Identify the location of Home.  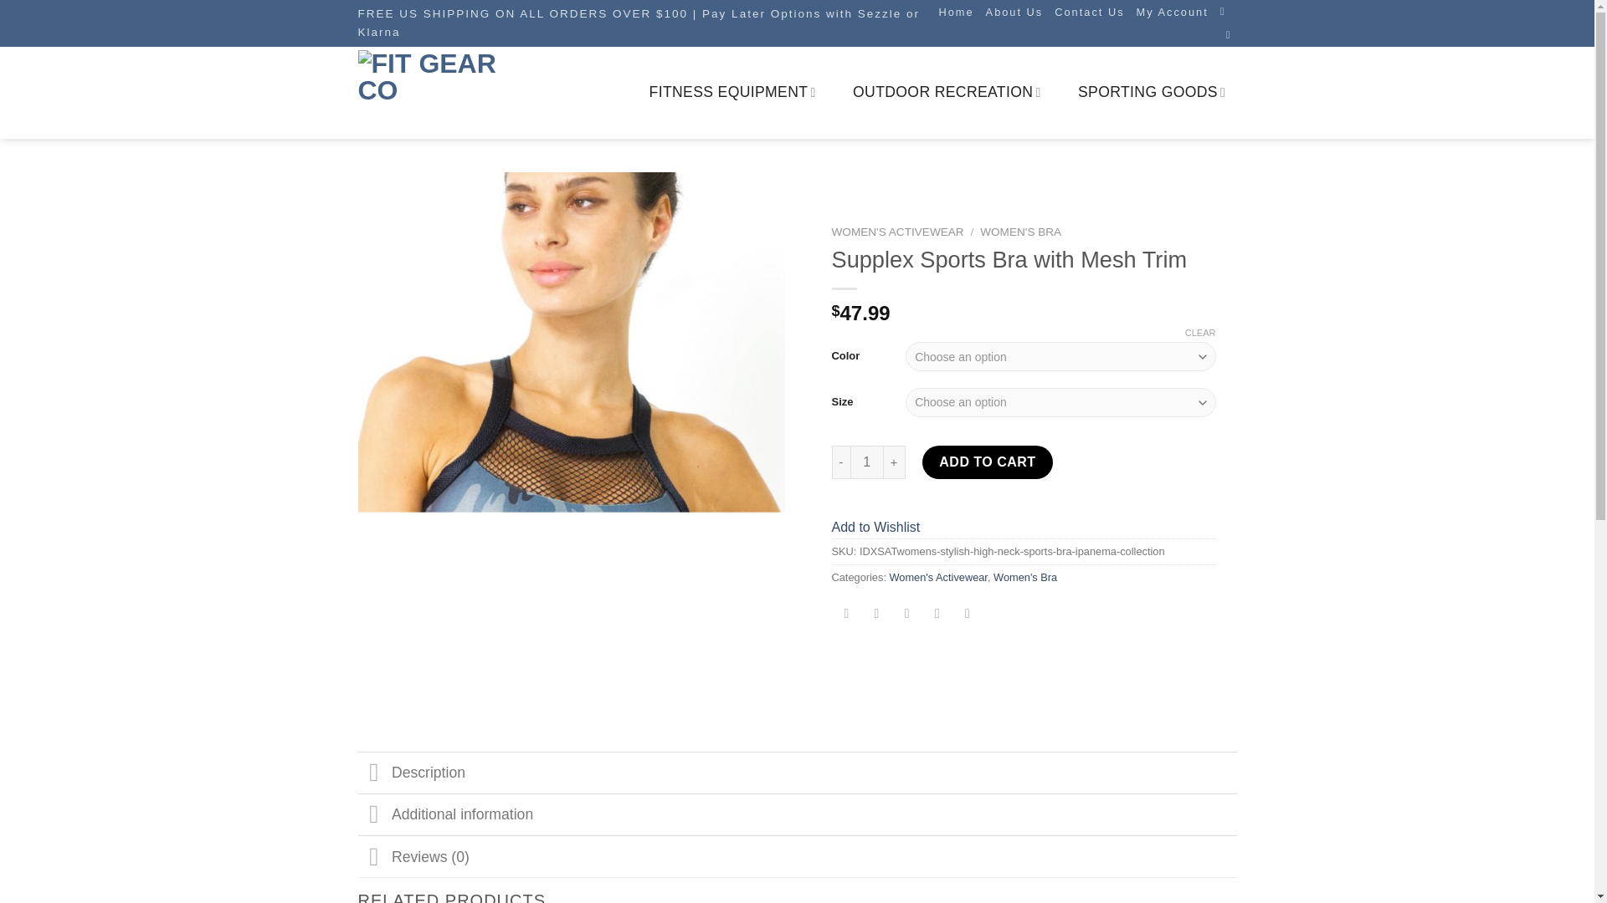
(956, 13).